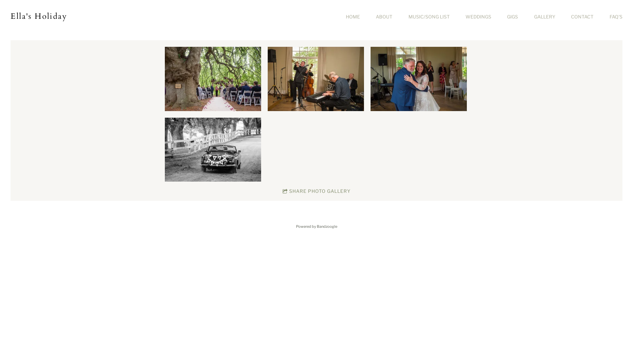  What do you see at coordinates (512, 17) in the screenshot?
I see `GIGS` at bounding box center [512, 17].